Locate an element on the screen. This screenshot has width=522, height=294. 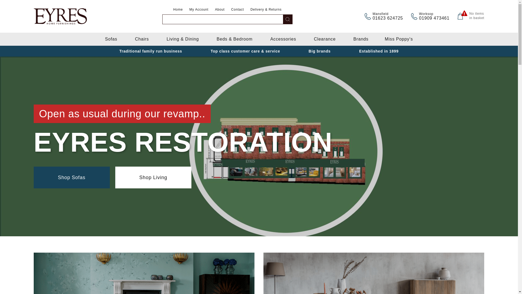
Sofas is located at coordinates (237, 10).